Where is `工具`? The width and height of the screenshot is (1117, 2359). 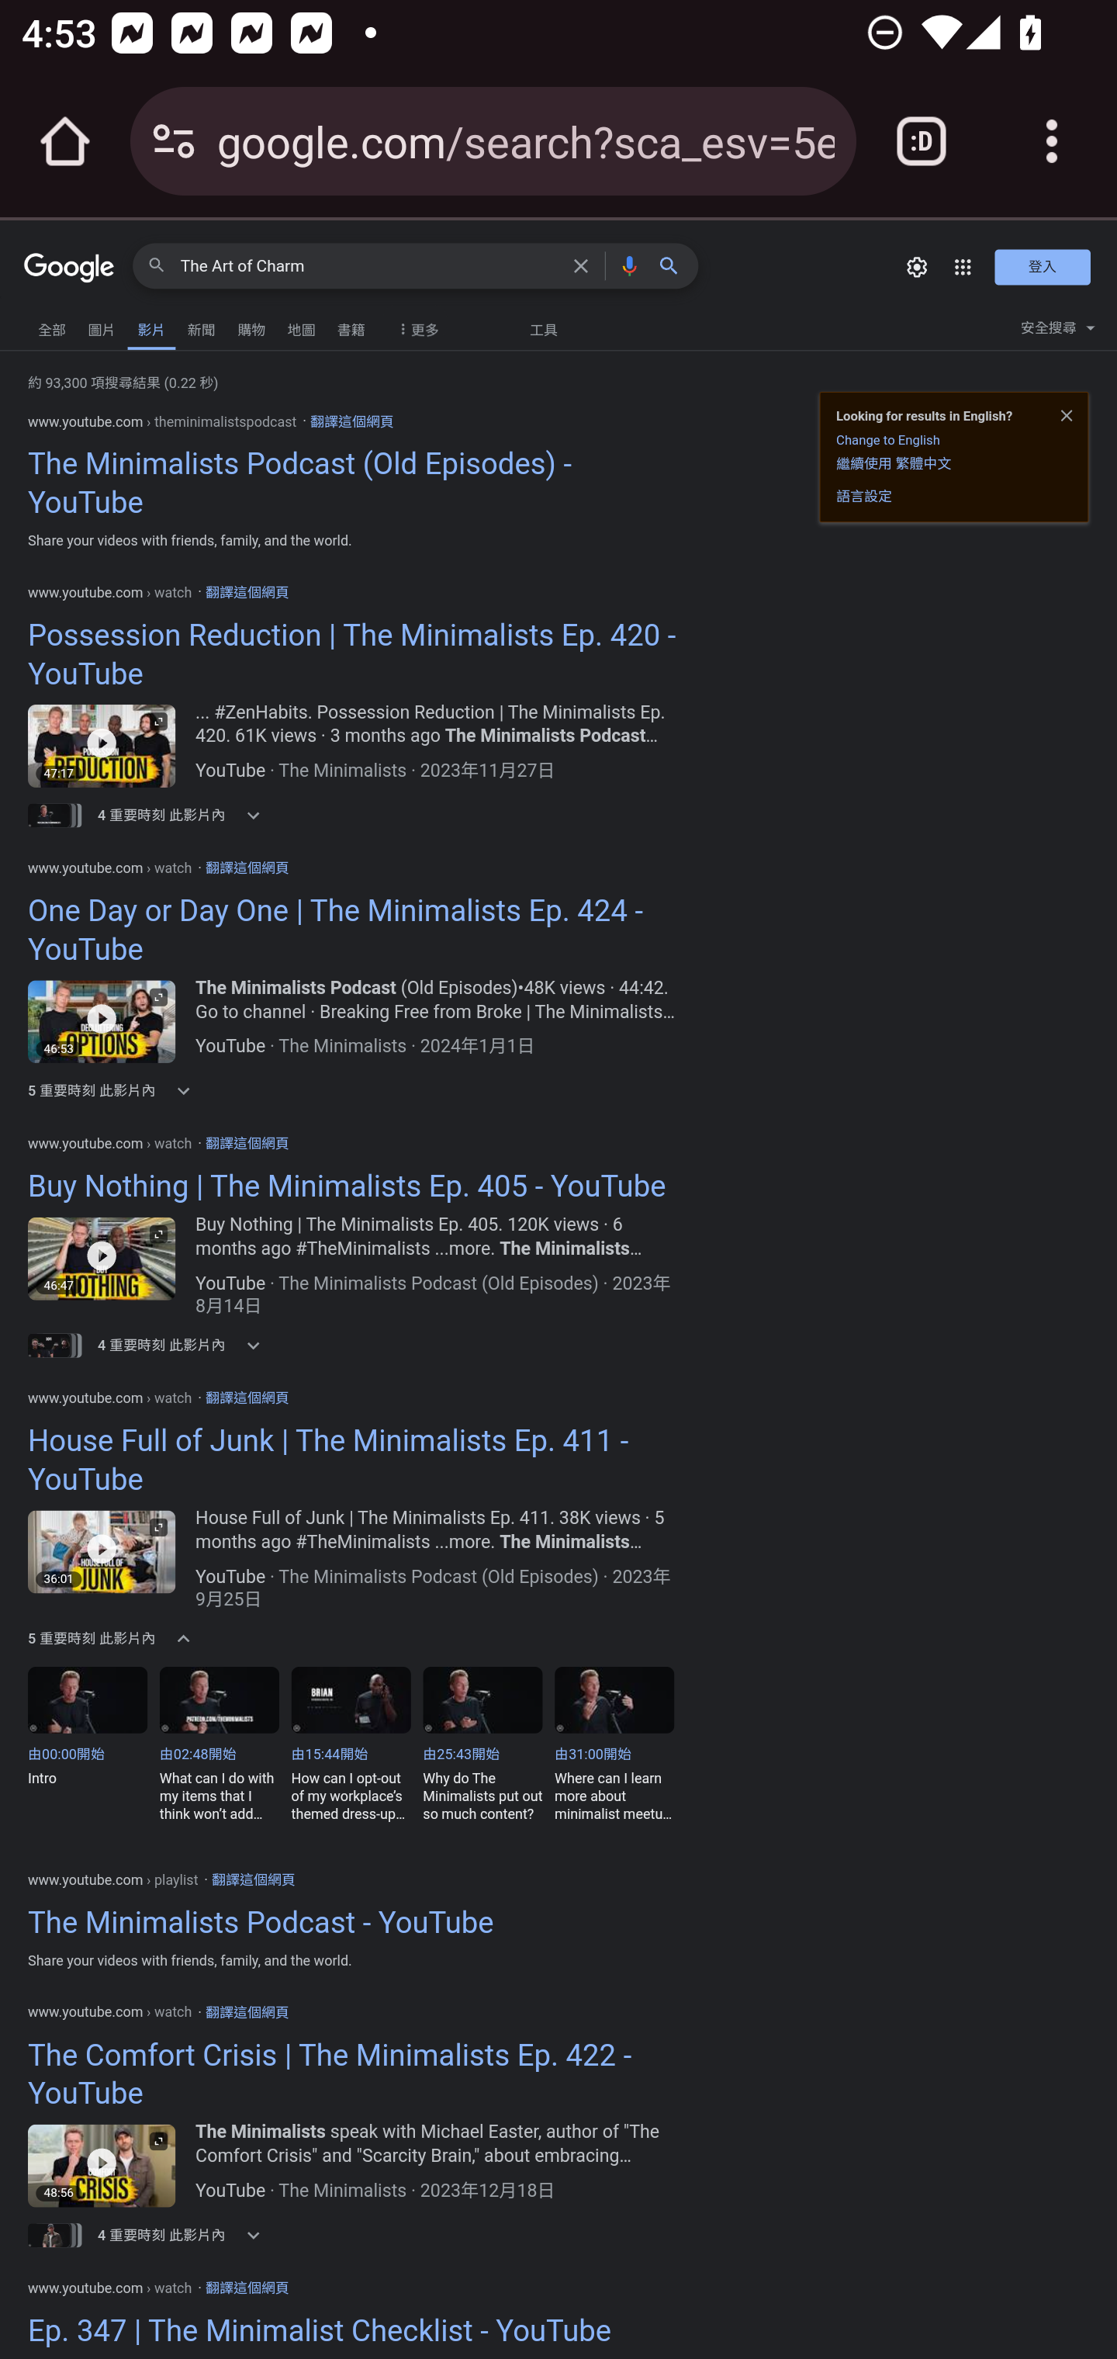
工具 is located at coordinates (544, 329).